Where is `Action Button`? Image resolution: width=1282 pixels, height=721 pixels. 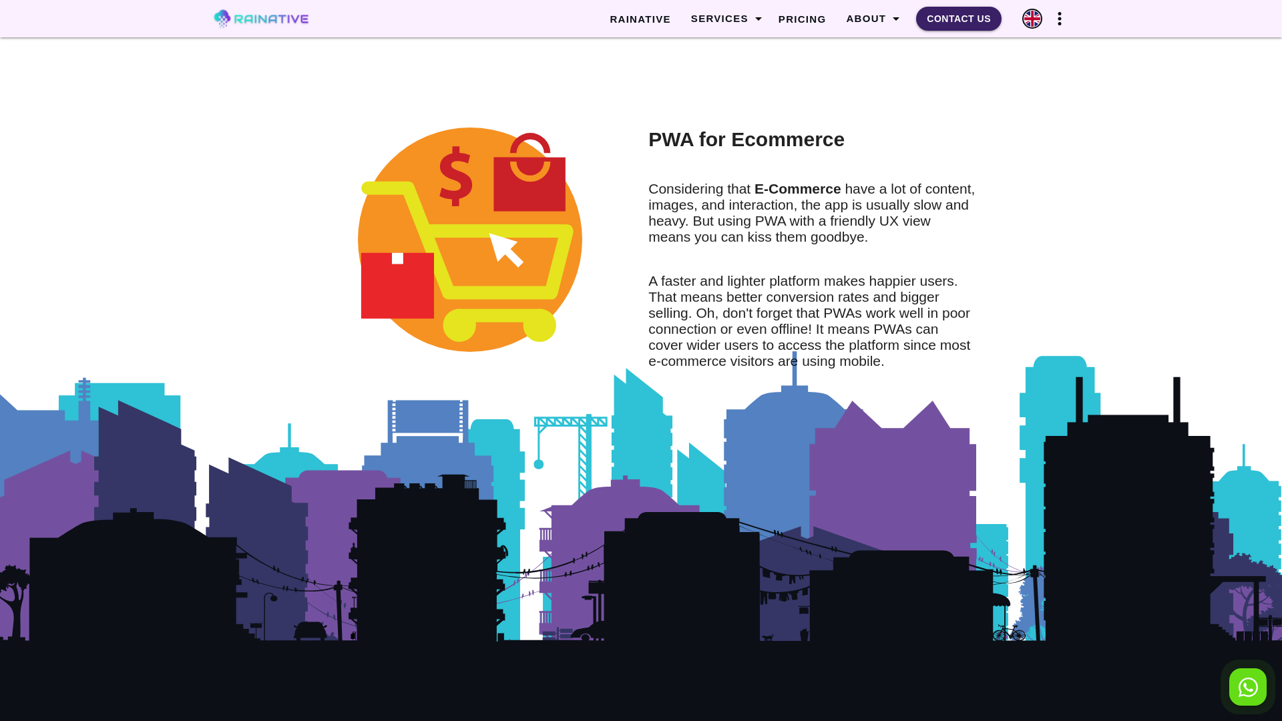 Action Button is located at coordinates (1247, 687).